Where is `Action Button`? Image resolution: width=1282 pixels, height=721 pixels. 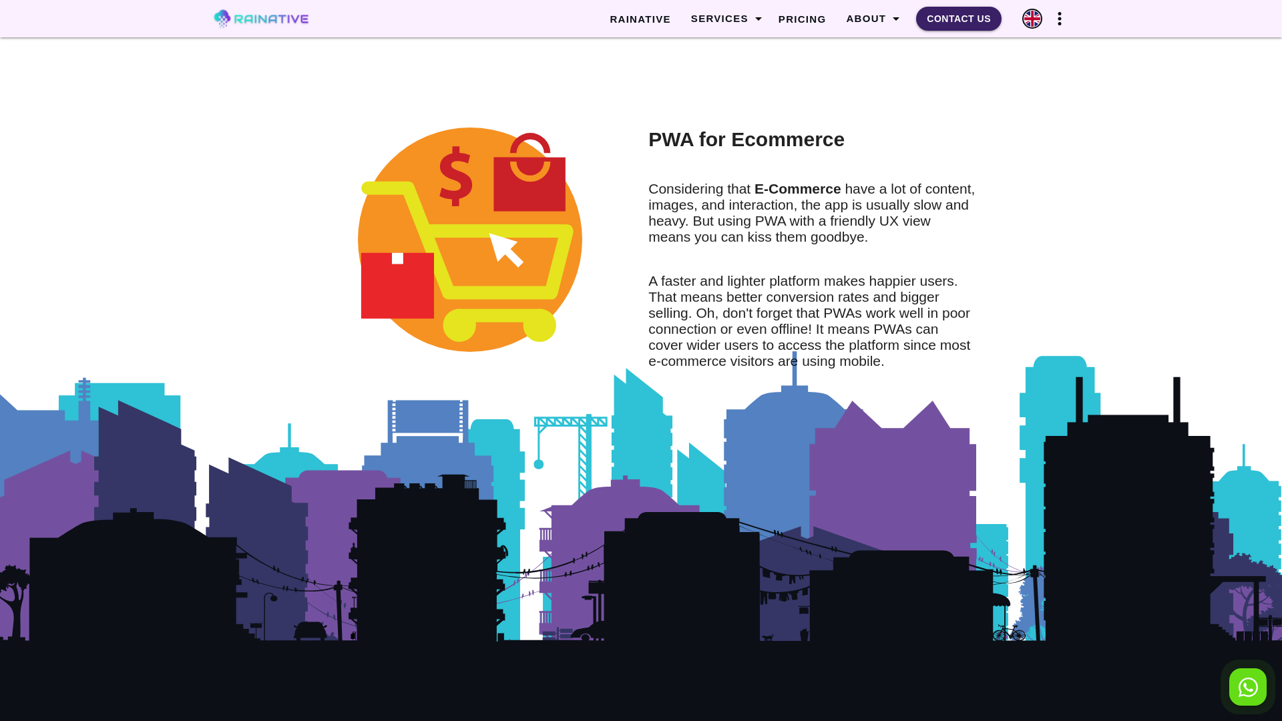 Action Button is located at coordinates (1247, 687).